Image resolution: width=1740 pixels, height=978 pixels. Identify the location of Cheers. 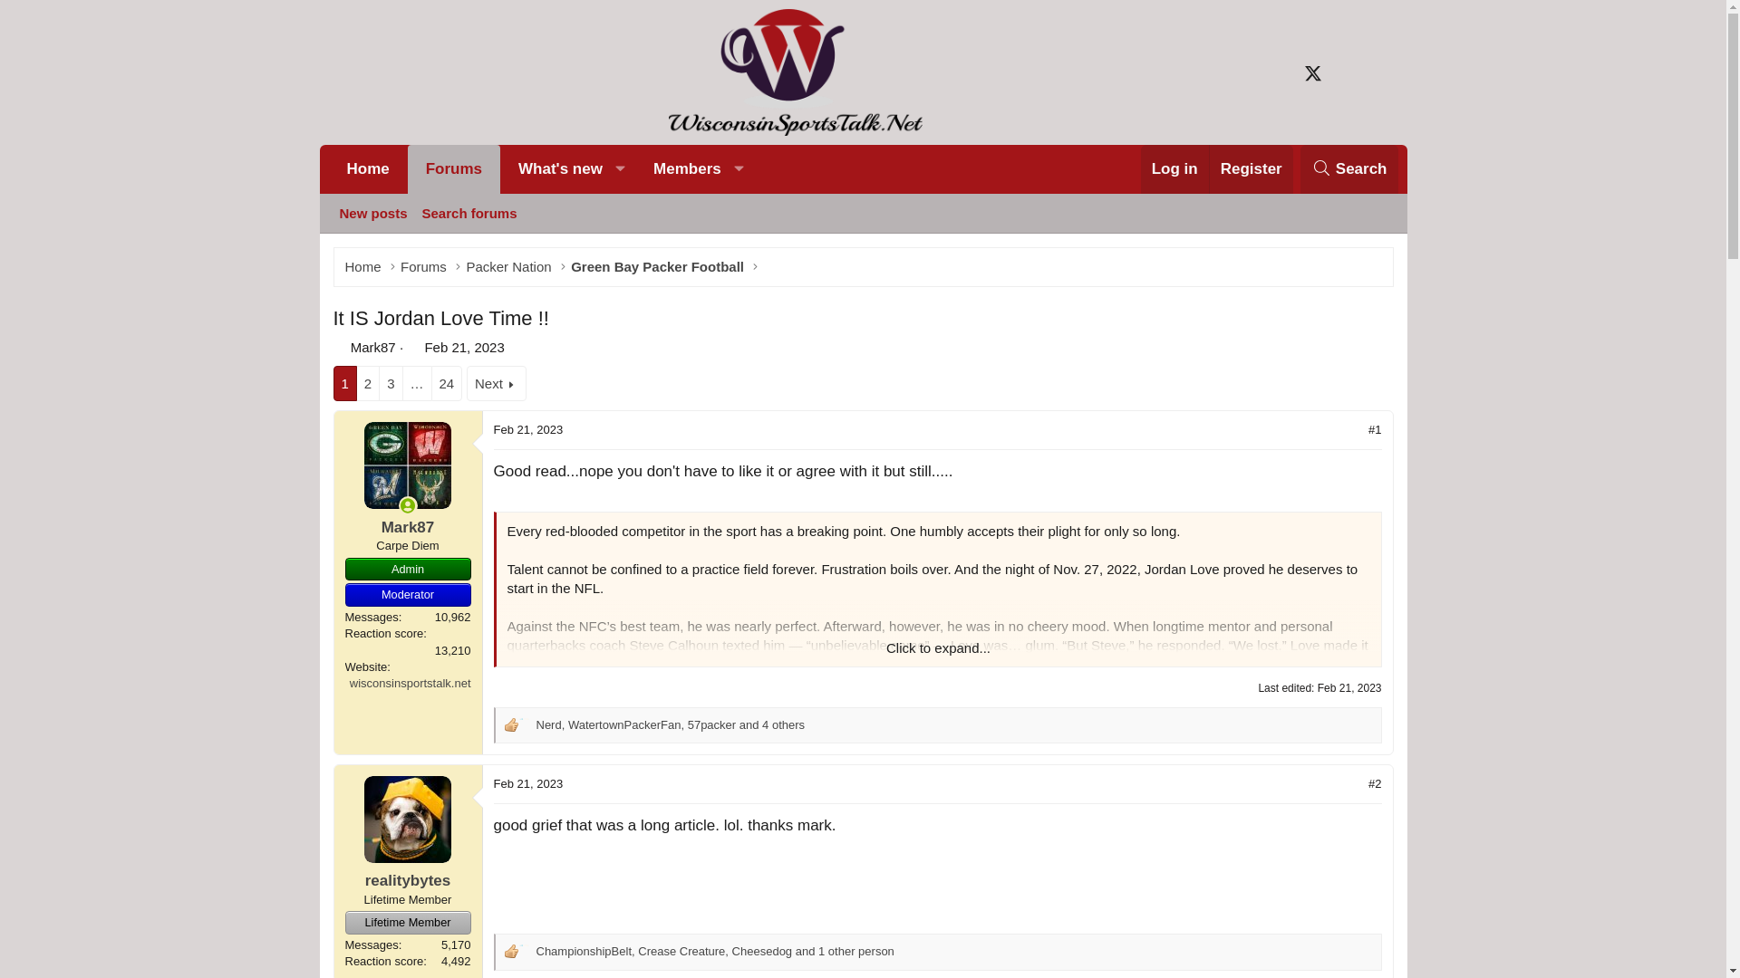
(524, 724).